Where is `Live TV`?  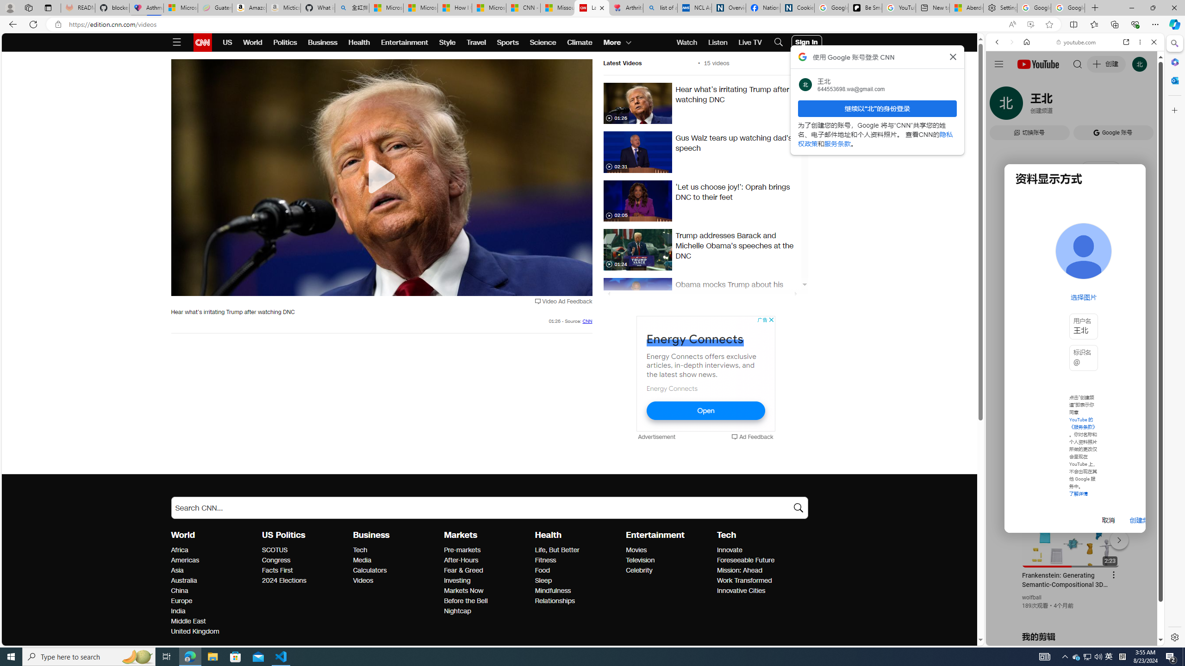
Live TV is located at coordinates (750, 43).